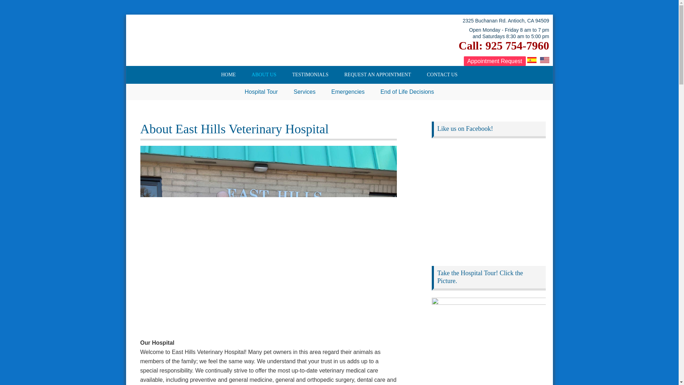 The height and width of the screenshot is (385, 684). I want to click on Emergencies, so click(348, 92).